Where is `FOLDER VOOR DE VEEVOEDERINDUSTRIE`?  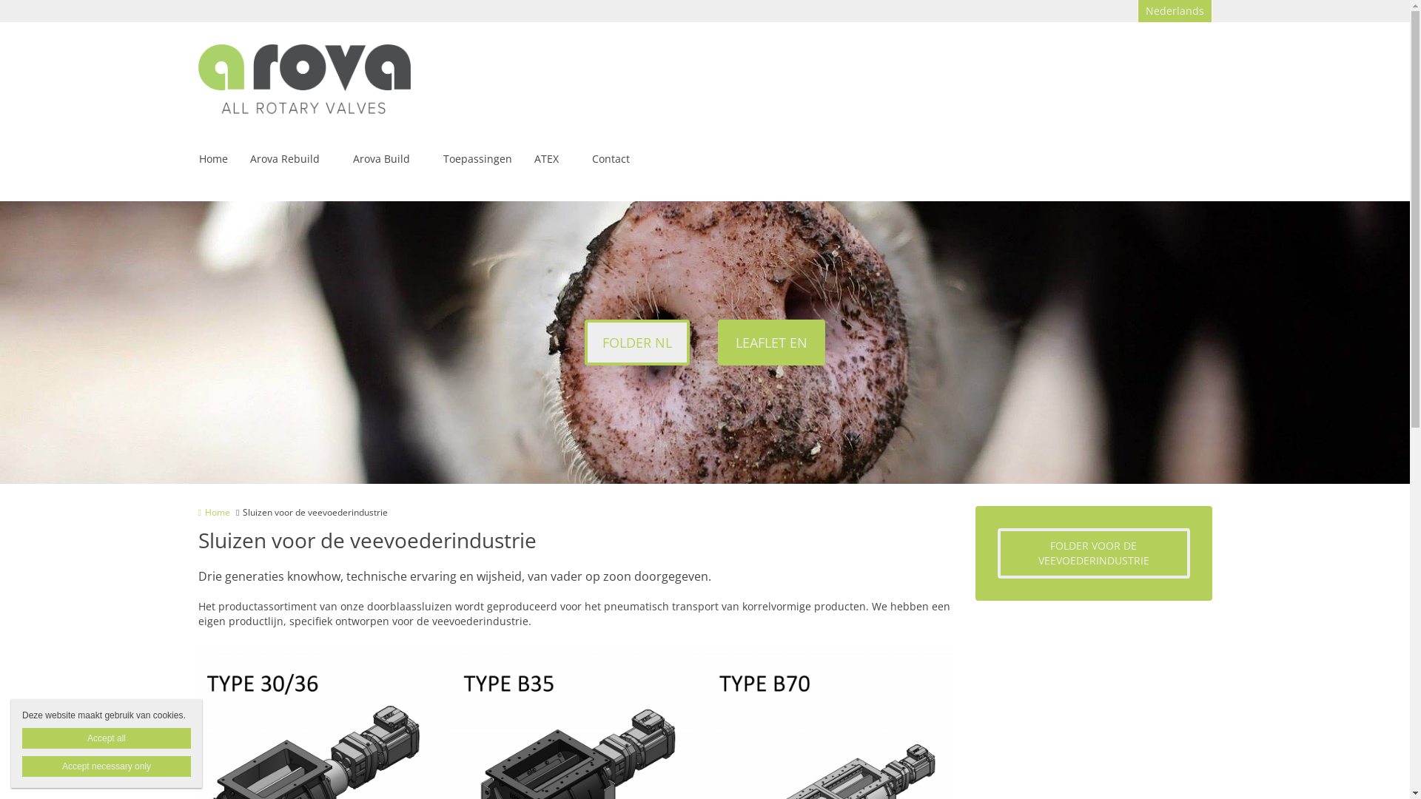
FOLDER VOOR DE VEEVOEDERINDUSTRIE is located at coordinates (1094, 553).